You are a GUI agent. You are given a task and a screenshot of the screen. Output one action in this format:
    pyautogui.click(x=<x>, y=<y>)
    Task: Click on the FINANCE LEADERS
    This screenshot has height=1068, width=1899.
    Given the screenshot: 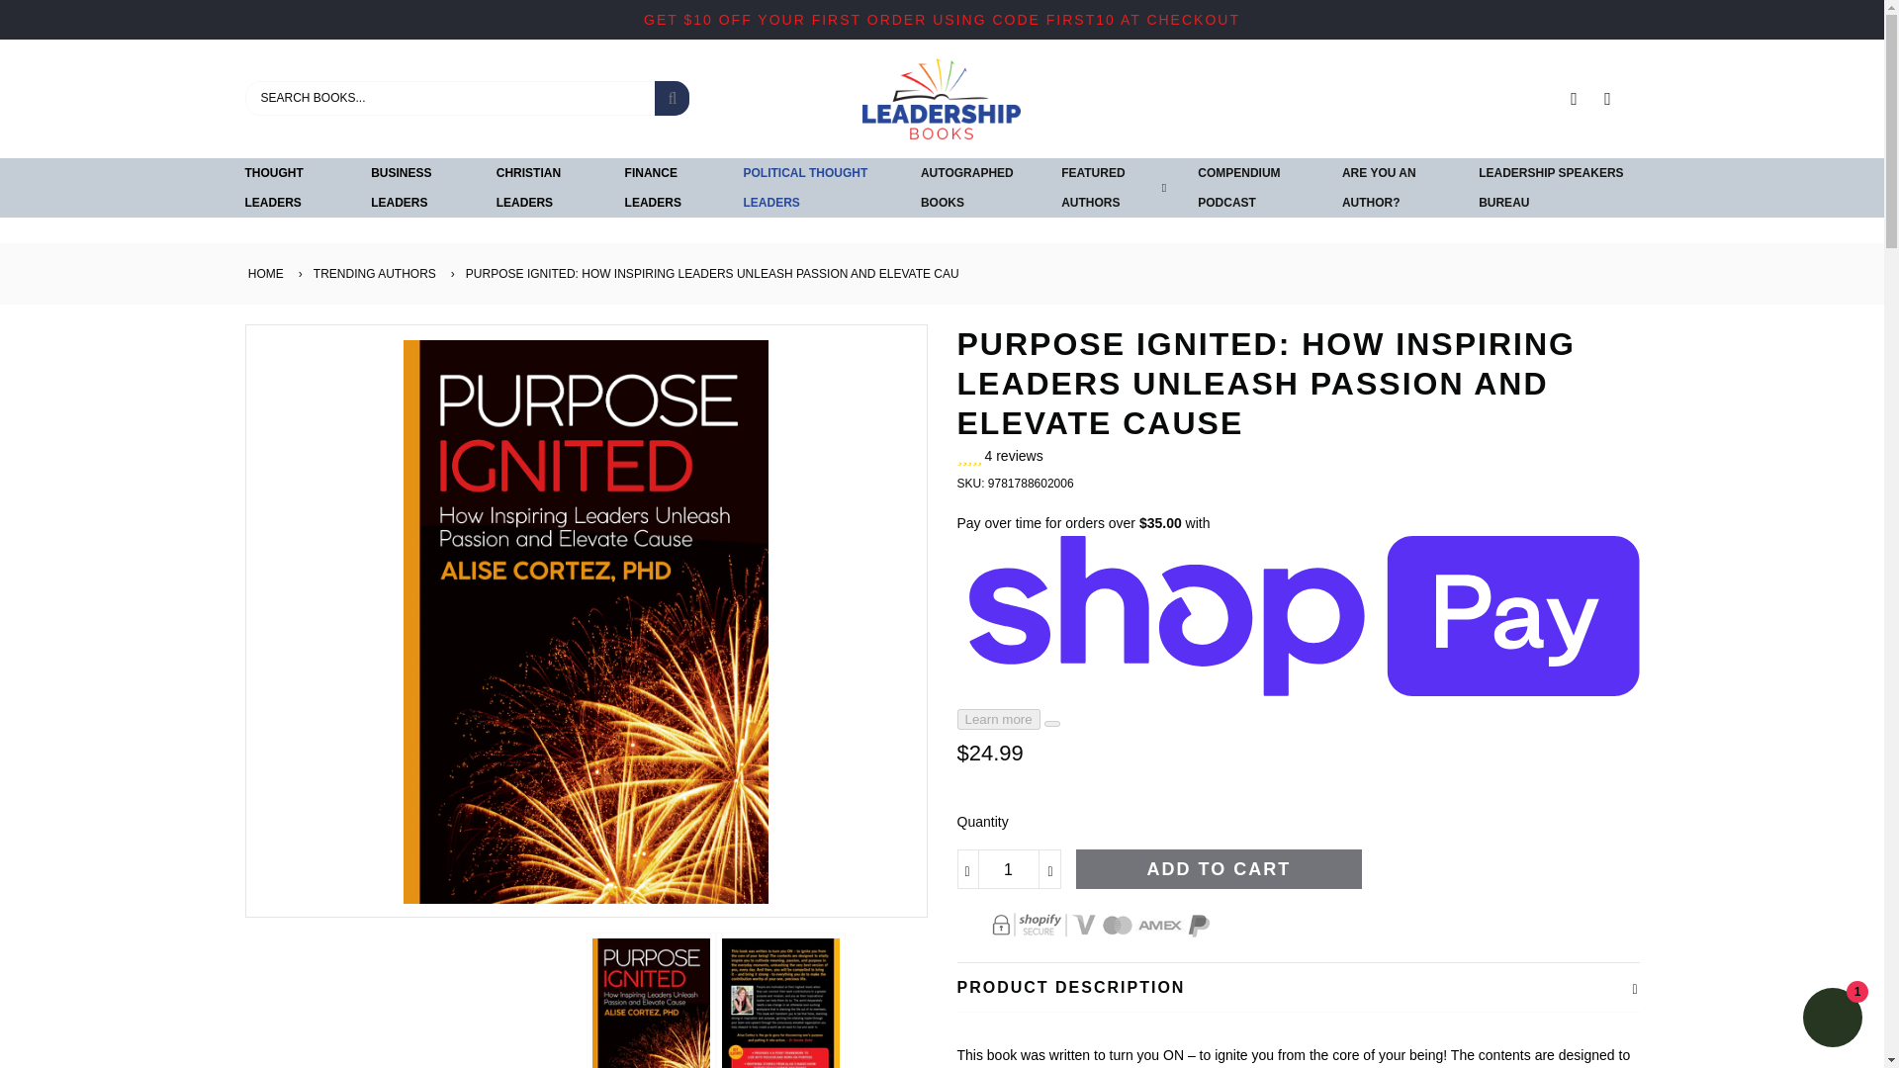 What is the action you would take?
    pyautogui.click(x=669, y=188)
    